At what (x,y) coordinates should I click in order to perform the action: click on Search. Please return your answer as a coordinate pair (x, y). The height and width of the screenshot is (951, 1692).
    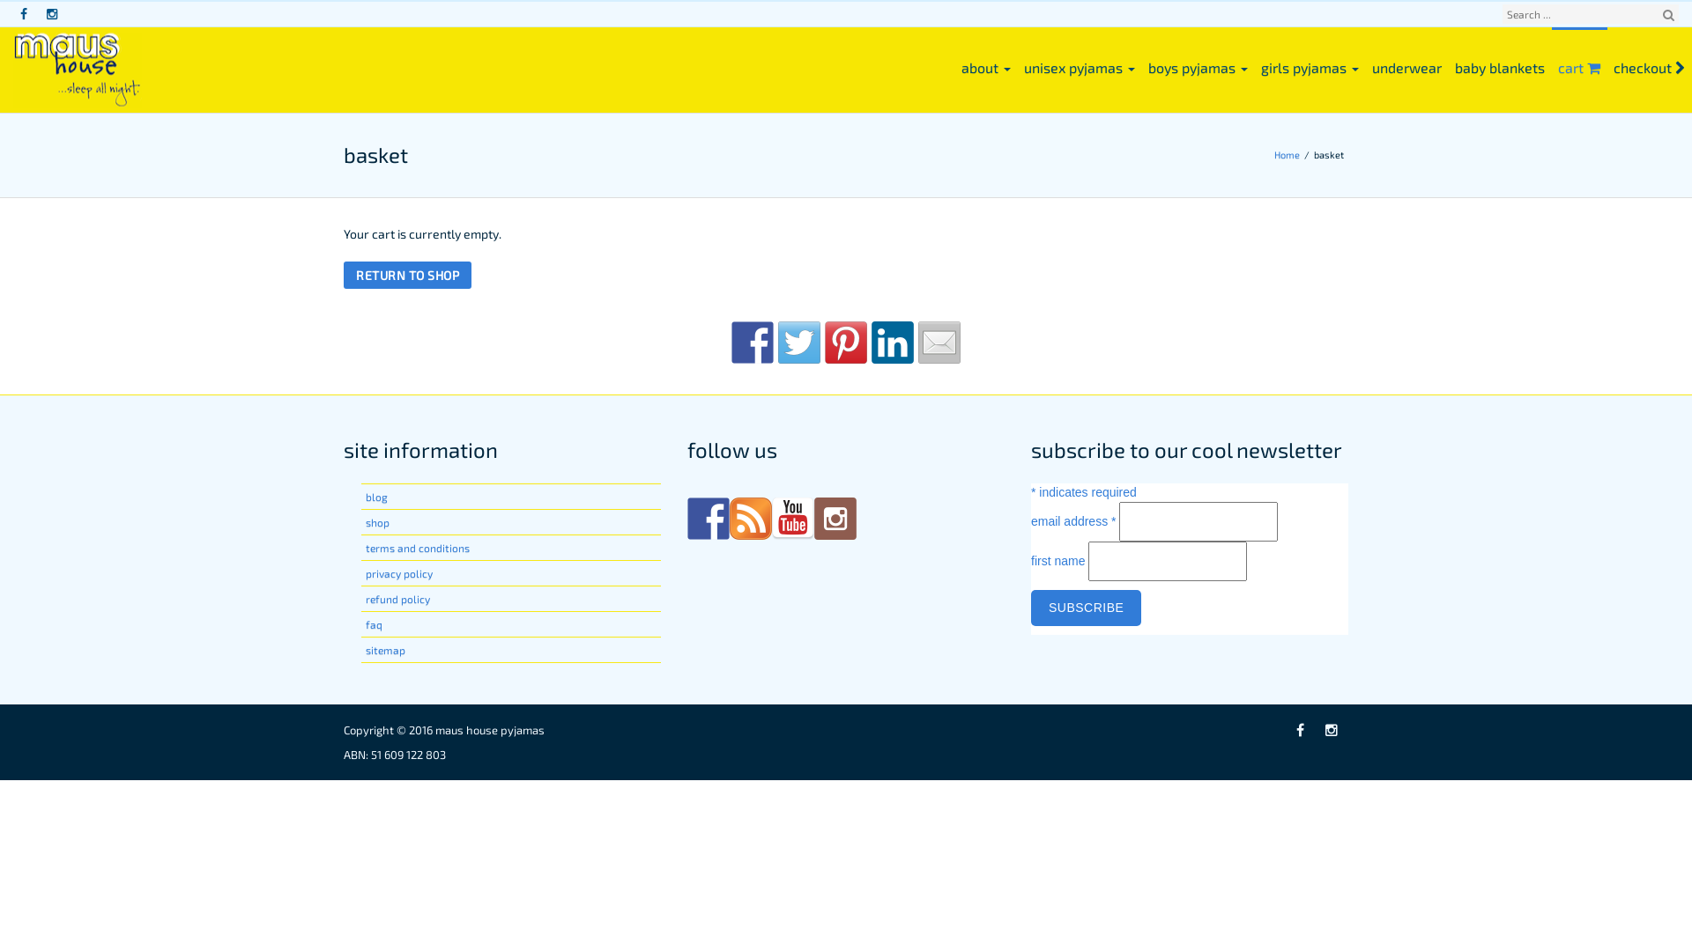
    Looking at the image, I should click on (1668, 15).